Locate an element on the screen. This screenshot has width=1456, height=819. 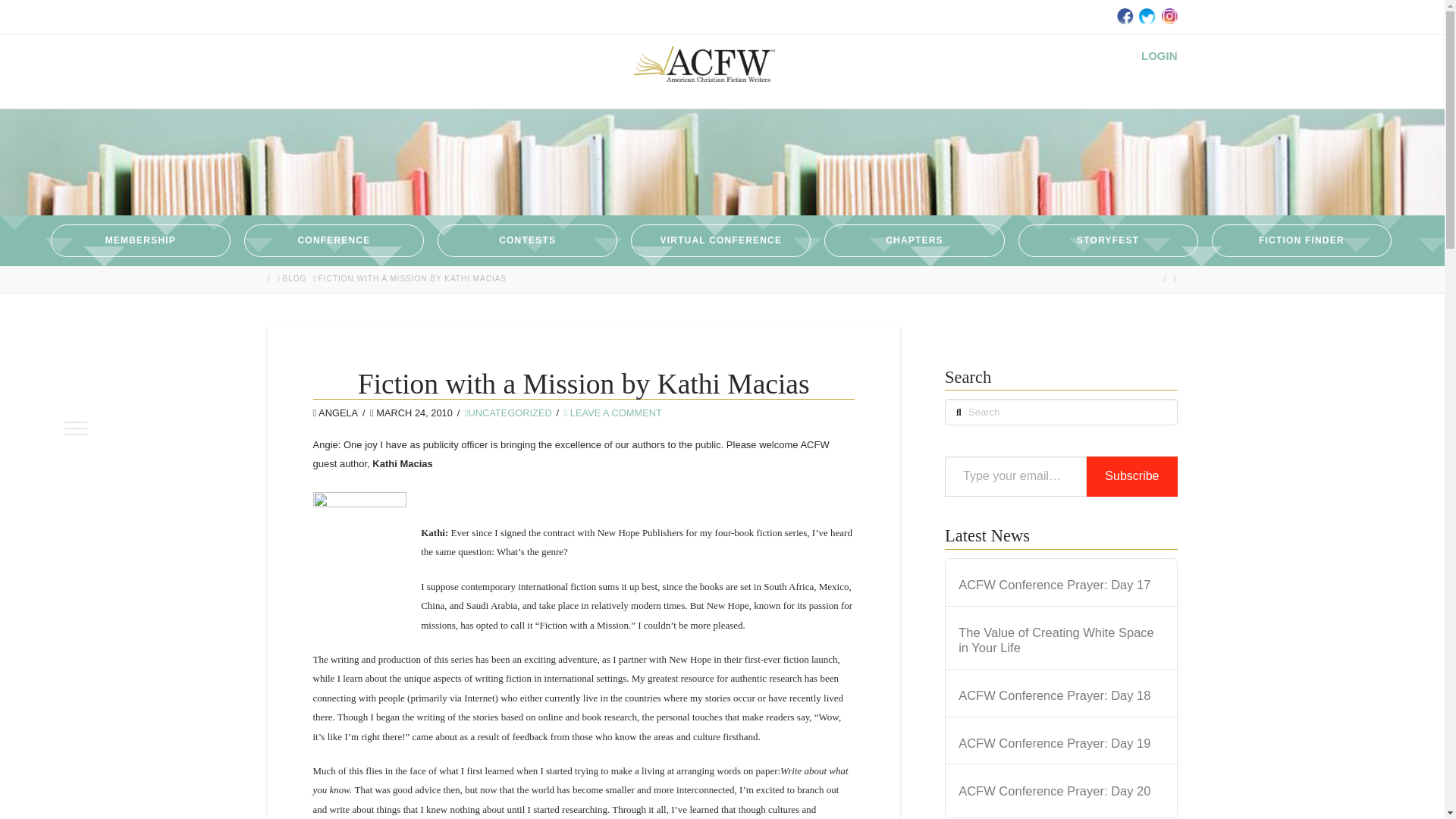
You Are Here is located at coordinates (413, 278).